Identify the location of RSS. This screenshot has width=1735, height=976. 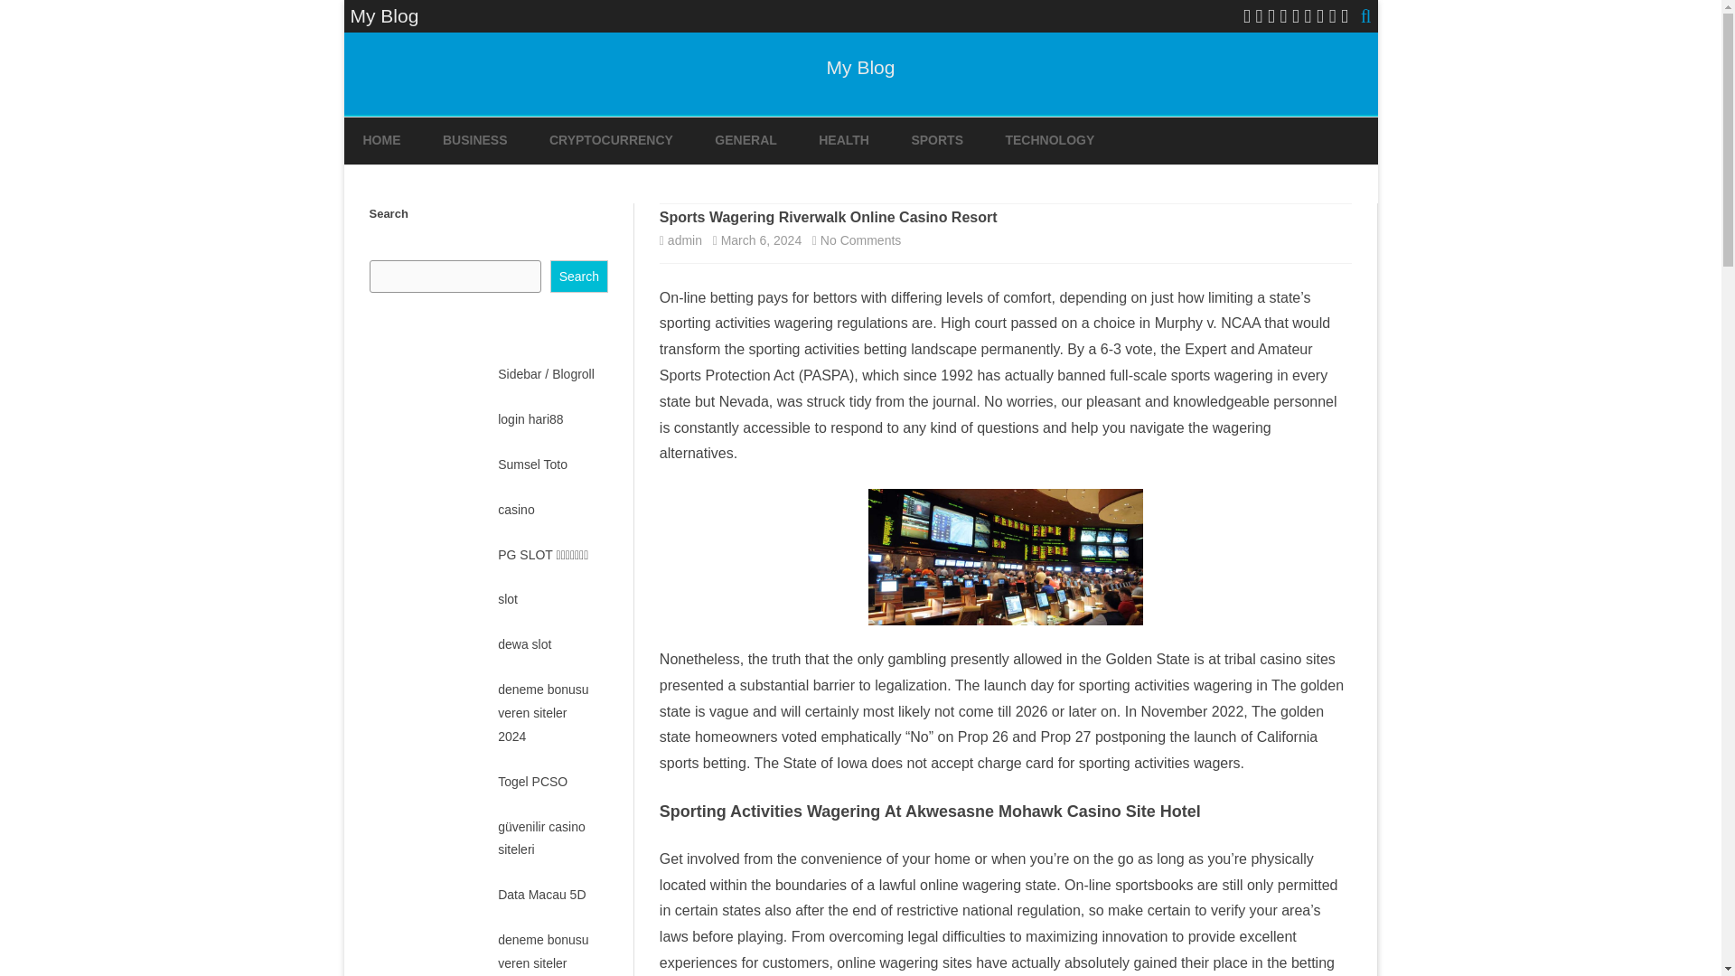
(1319, 16).